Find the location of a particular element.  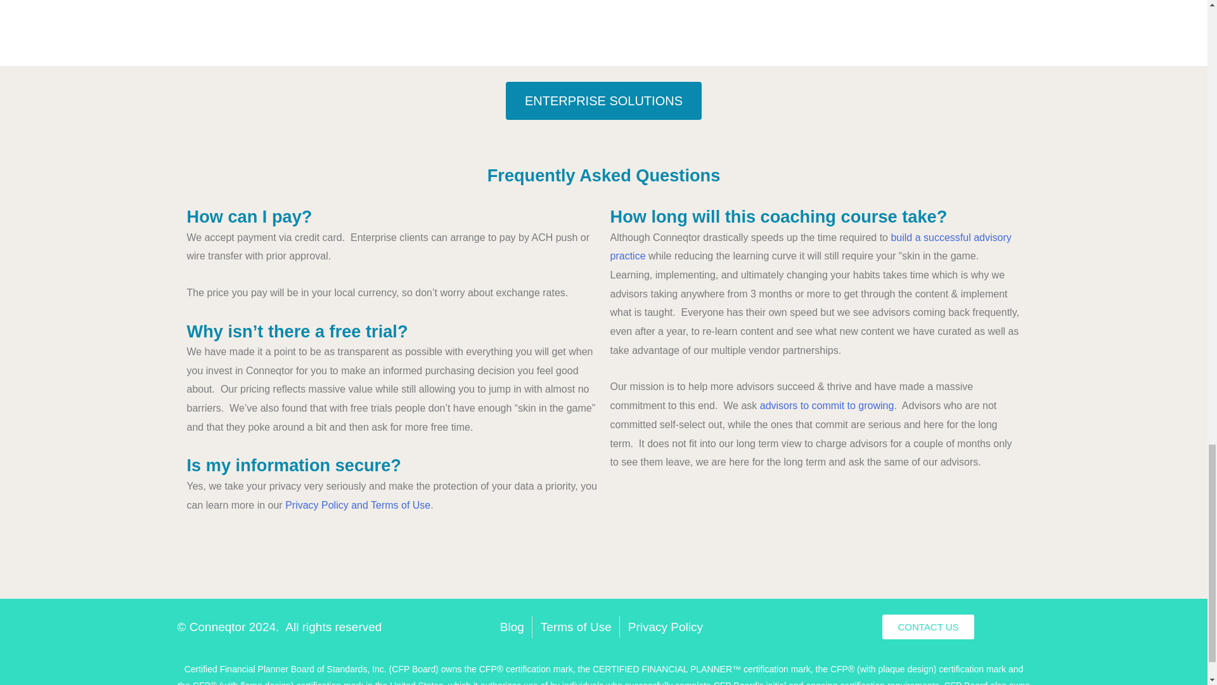

Privacy Policy and Terms of Use is located at coordinates (357, 505).